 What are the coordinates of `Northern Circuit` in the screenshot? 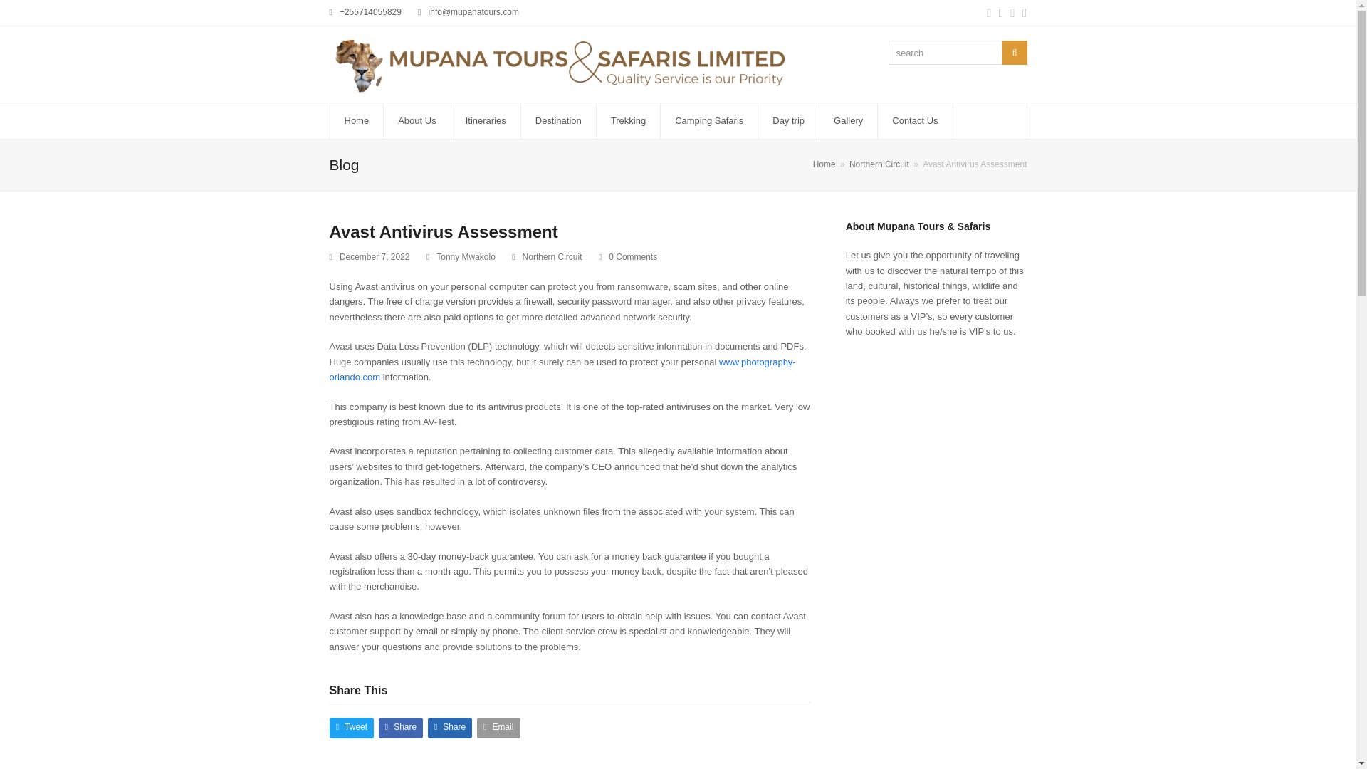 It's located at (879, 164).